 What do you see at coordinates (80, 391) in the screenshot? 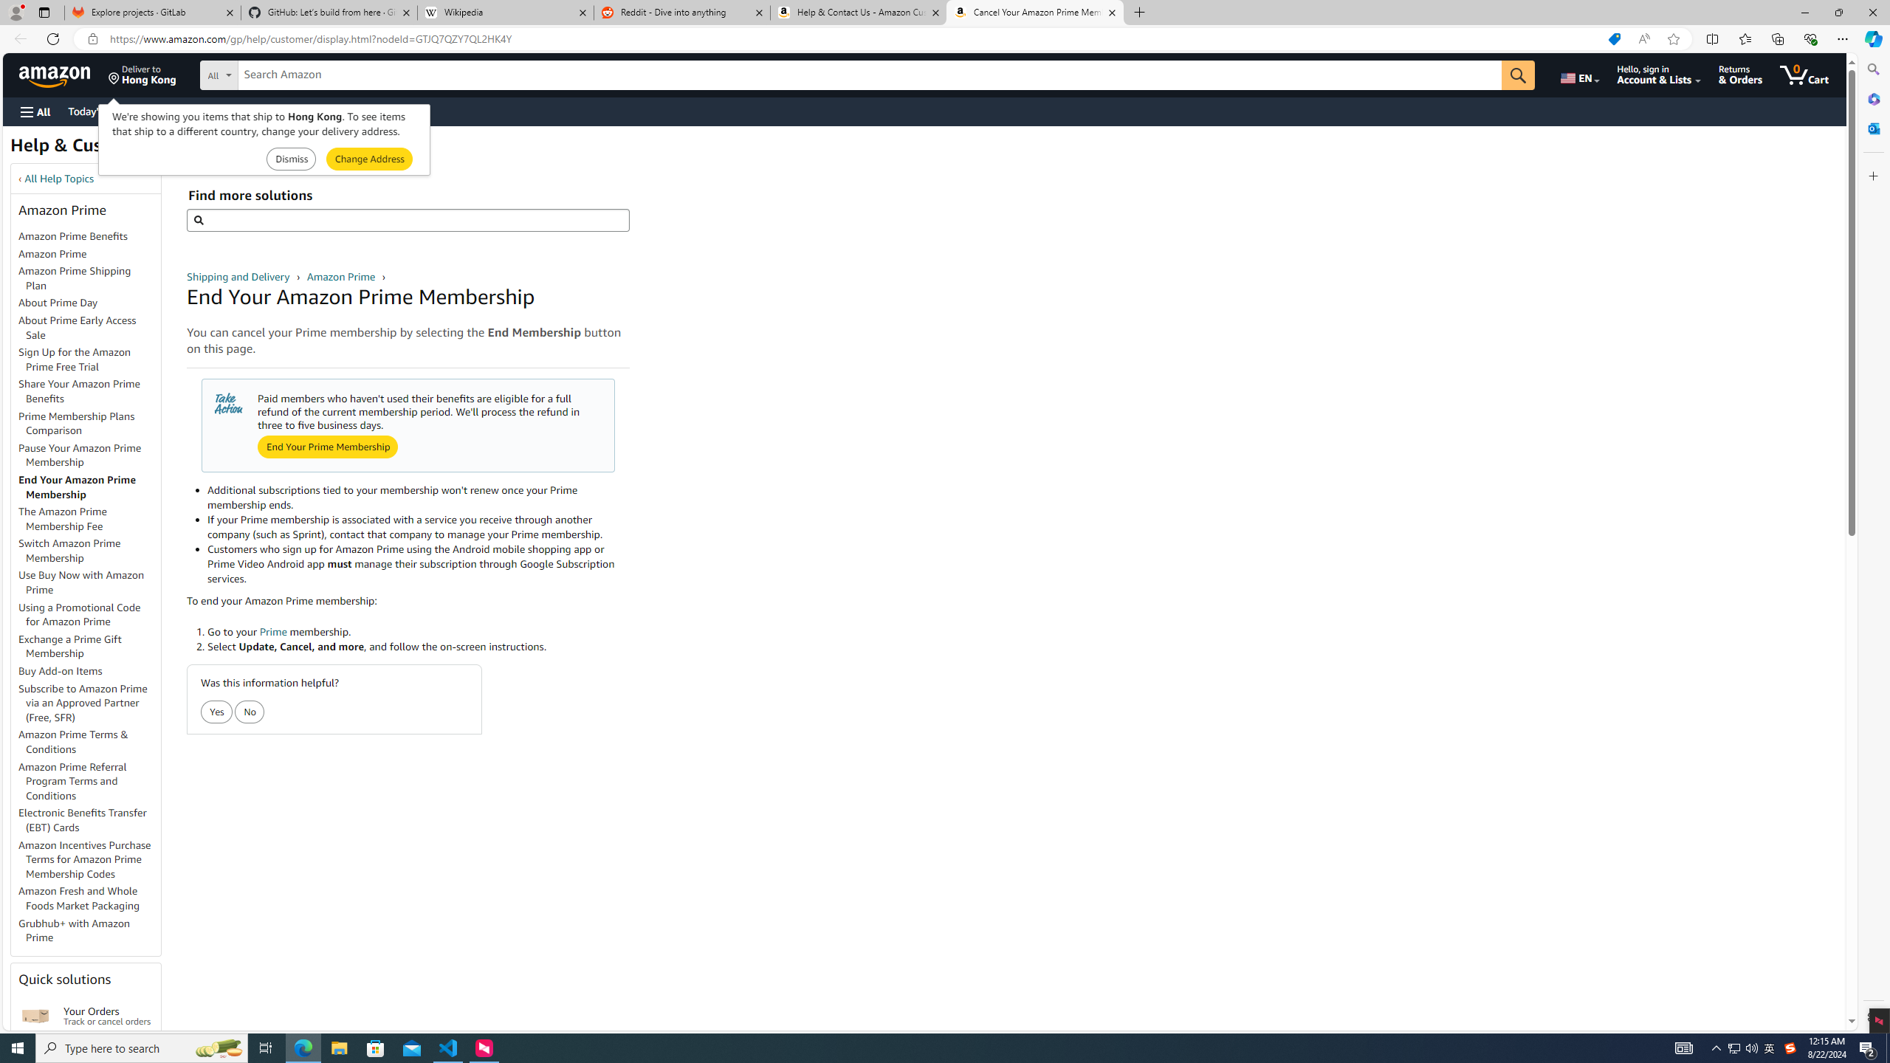
I see `Share Your Amazon Prime Benefits` at bounding box center [80, 391].